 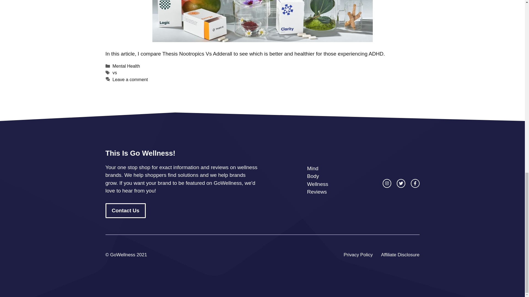 I want to click on Reviews, so click(x=317, y=192).